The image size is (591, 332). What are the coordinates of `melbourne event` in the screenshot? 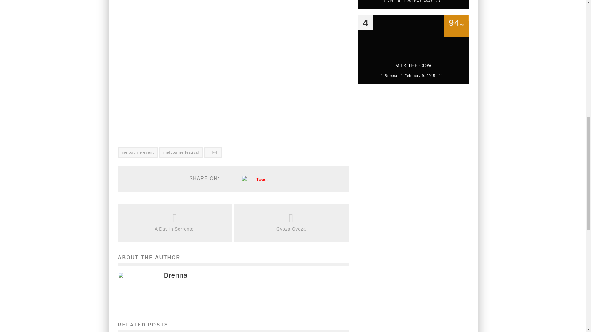 It's located at (138, 152).